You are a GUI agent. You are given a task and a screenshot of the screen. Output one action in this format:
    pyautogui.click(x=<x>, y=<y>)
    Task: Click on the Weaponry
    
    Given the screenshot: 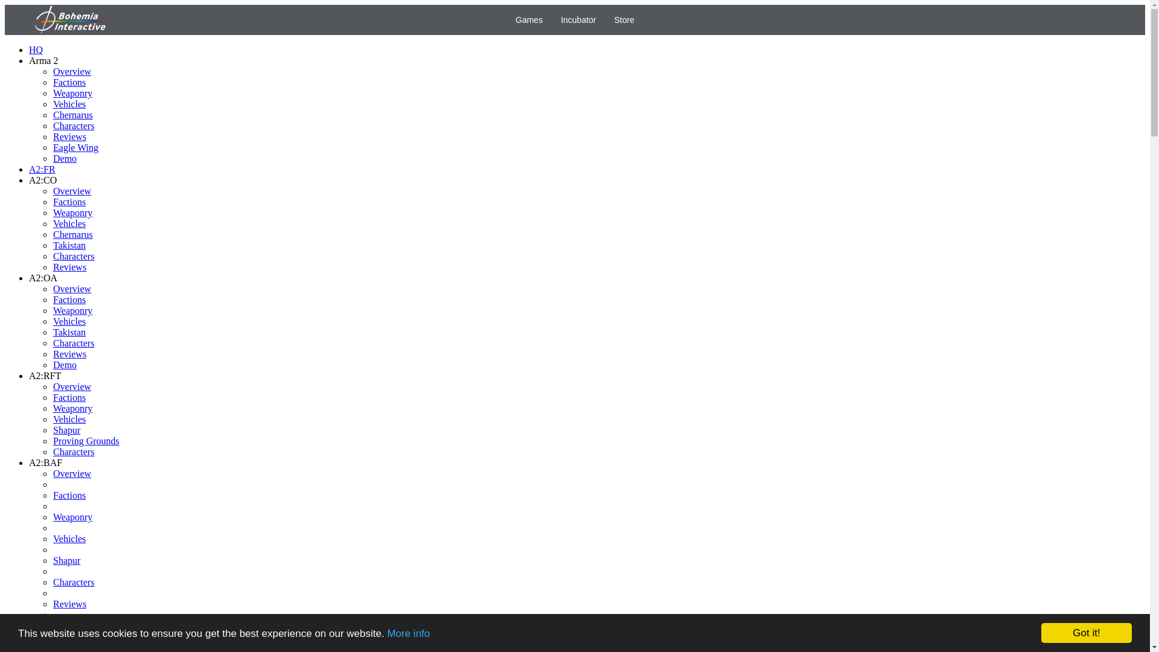 What is the action you would take?
    pyautogui.click(x=72, y=213)
    